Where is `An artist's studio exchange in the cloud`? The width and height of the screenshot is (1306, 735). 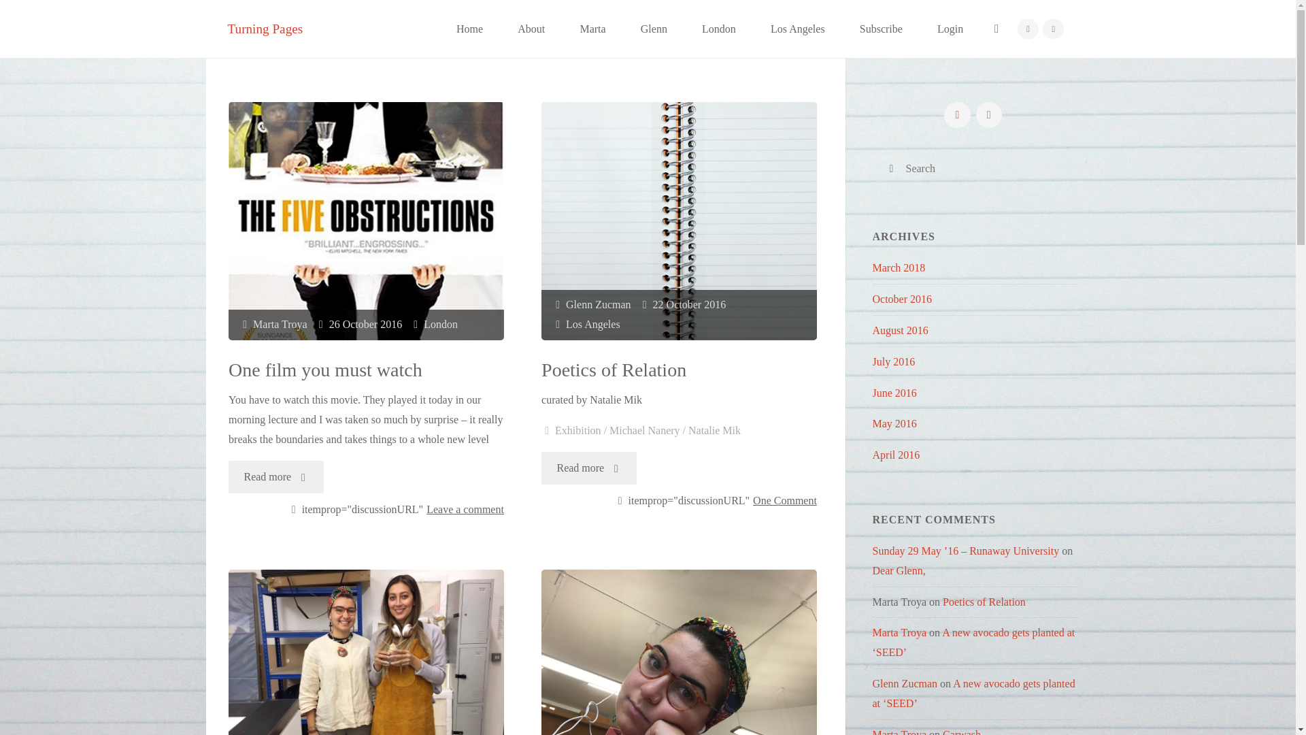 An artist's studio exchange in the cloud is located at coordinates (265, 28).